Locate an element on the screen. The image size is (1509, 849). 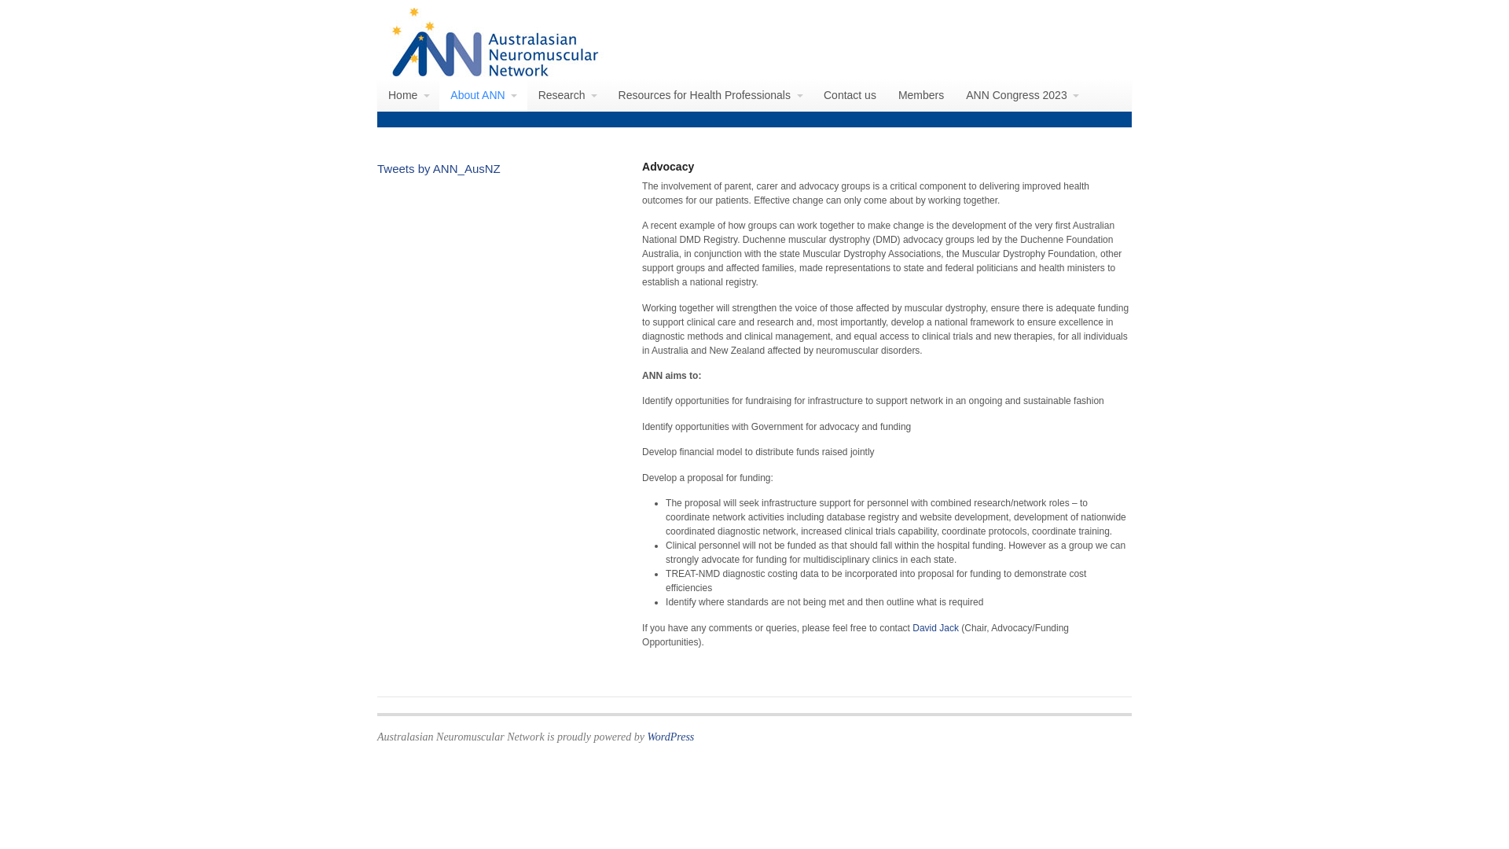
Tweets by ANN_AusNZ is located at coordinates (439, 168).